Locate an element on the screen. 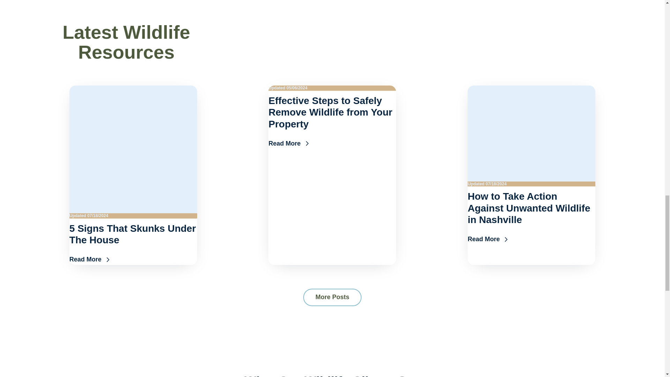  CAE5343E AFBD 41D7 815E 41254AC77038 is located at coordinates (531, 133).